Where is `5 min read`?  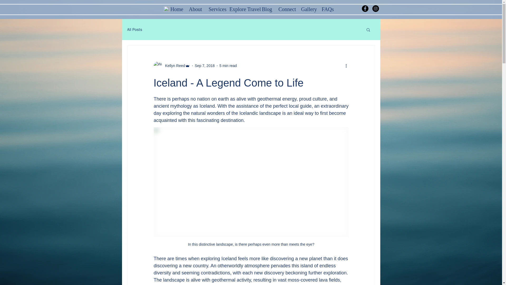 5 min read is located at coordinates (228, 65).